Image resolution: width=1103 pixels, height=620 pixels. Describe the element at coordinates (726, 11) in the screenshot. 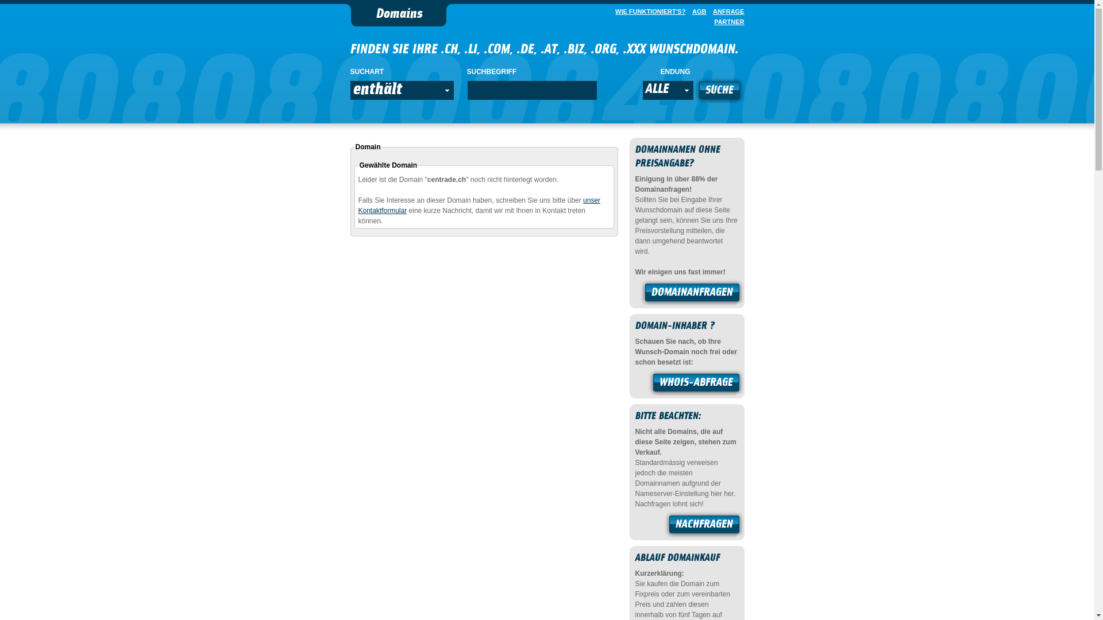

I see `ANFRAGE` at that location.